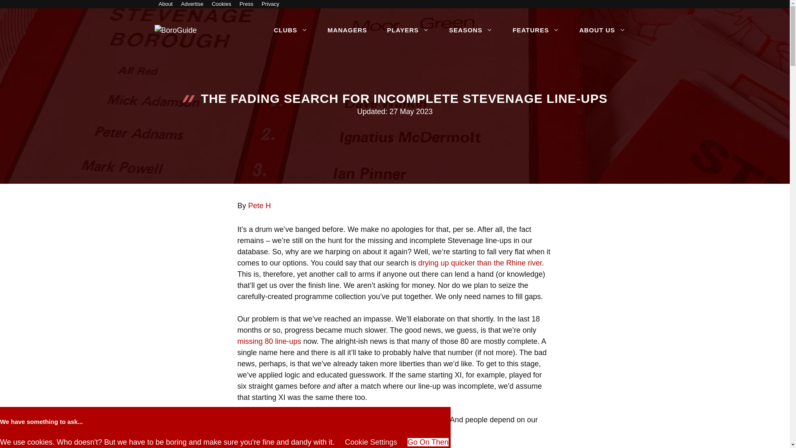  What do you see at coordinates (471, 30) in the screenshot?
I see `SEASONS` at bounding box center [471, 30].